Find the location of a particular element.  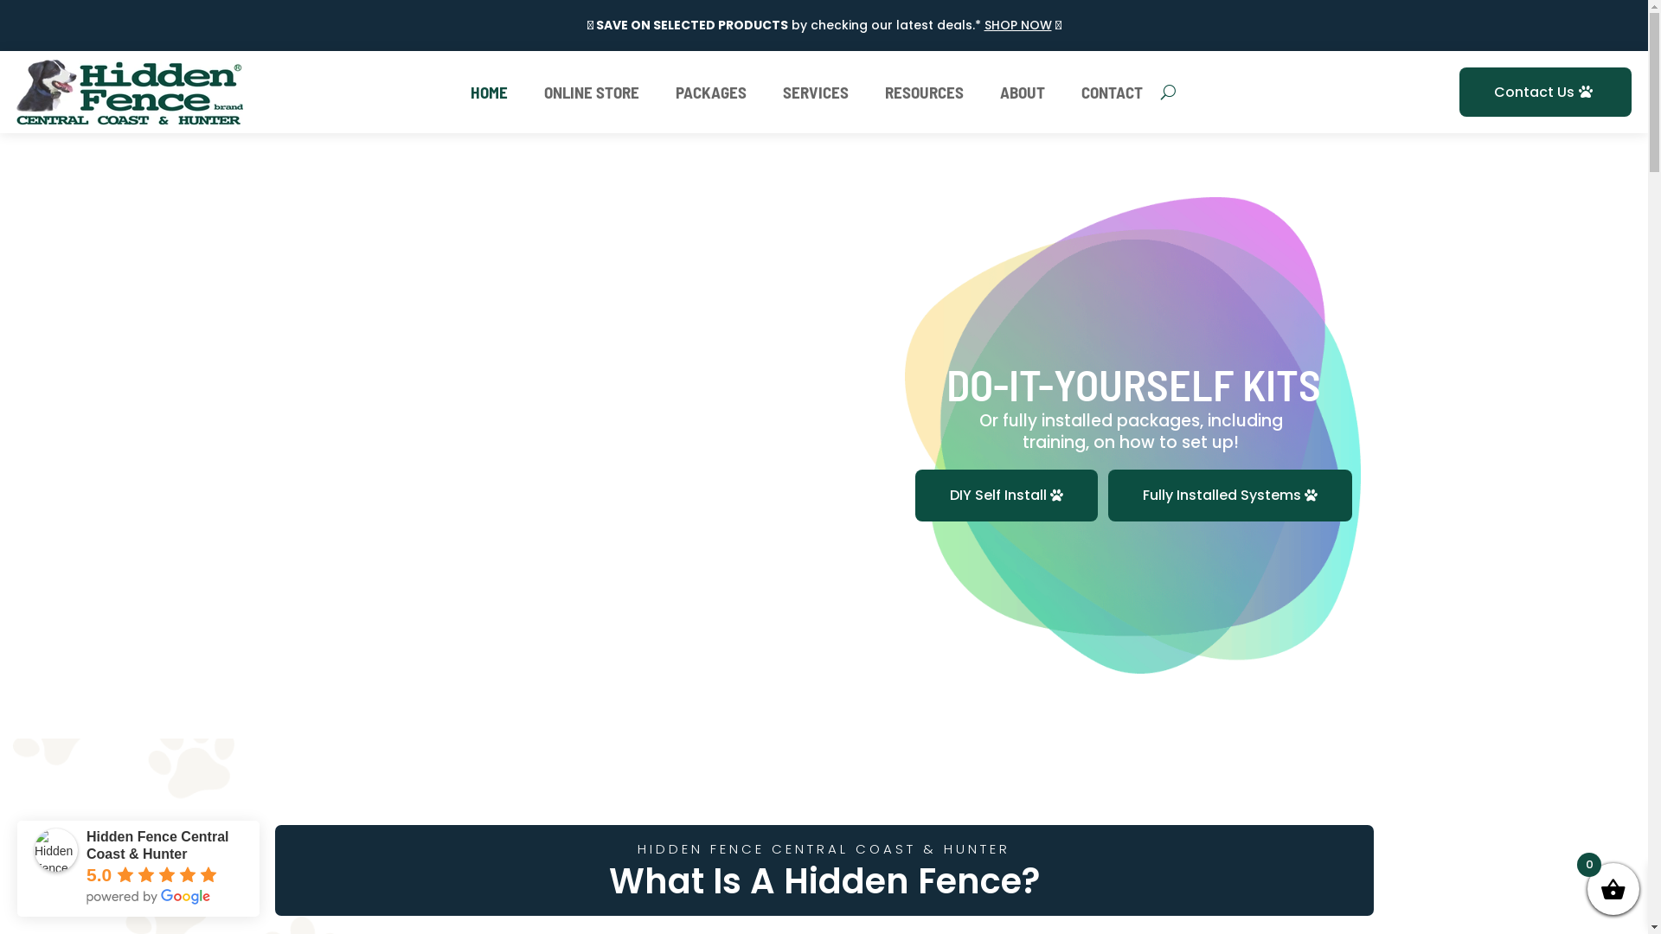

HOME is located at coordinates (490, 96).